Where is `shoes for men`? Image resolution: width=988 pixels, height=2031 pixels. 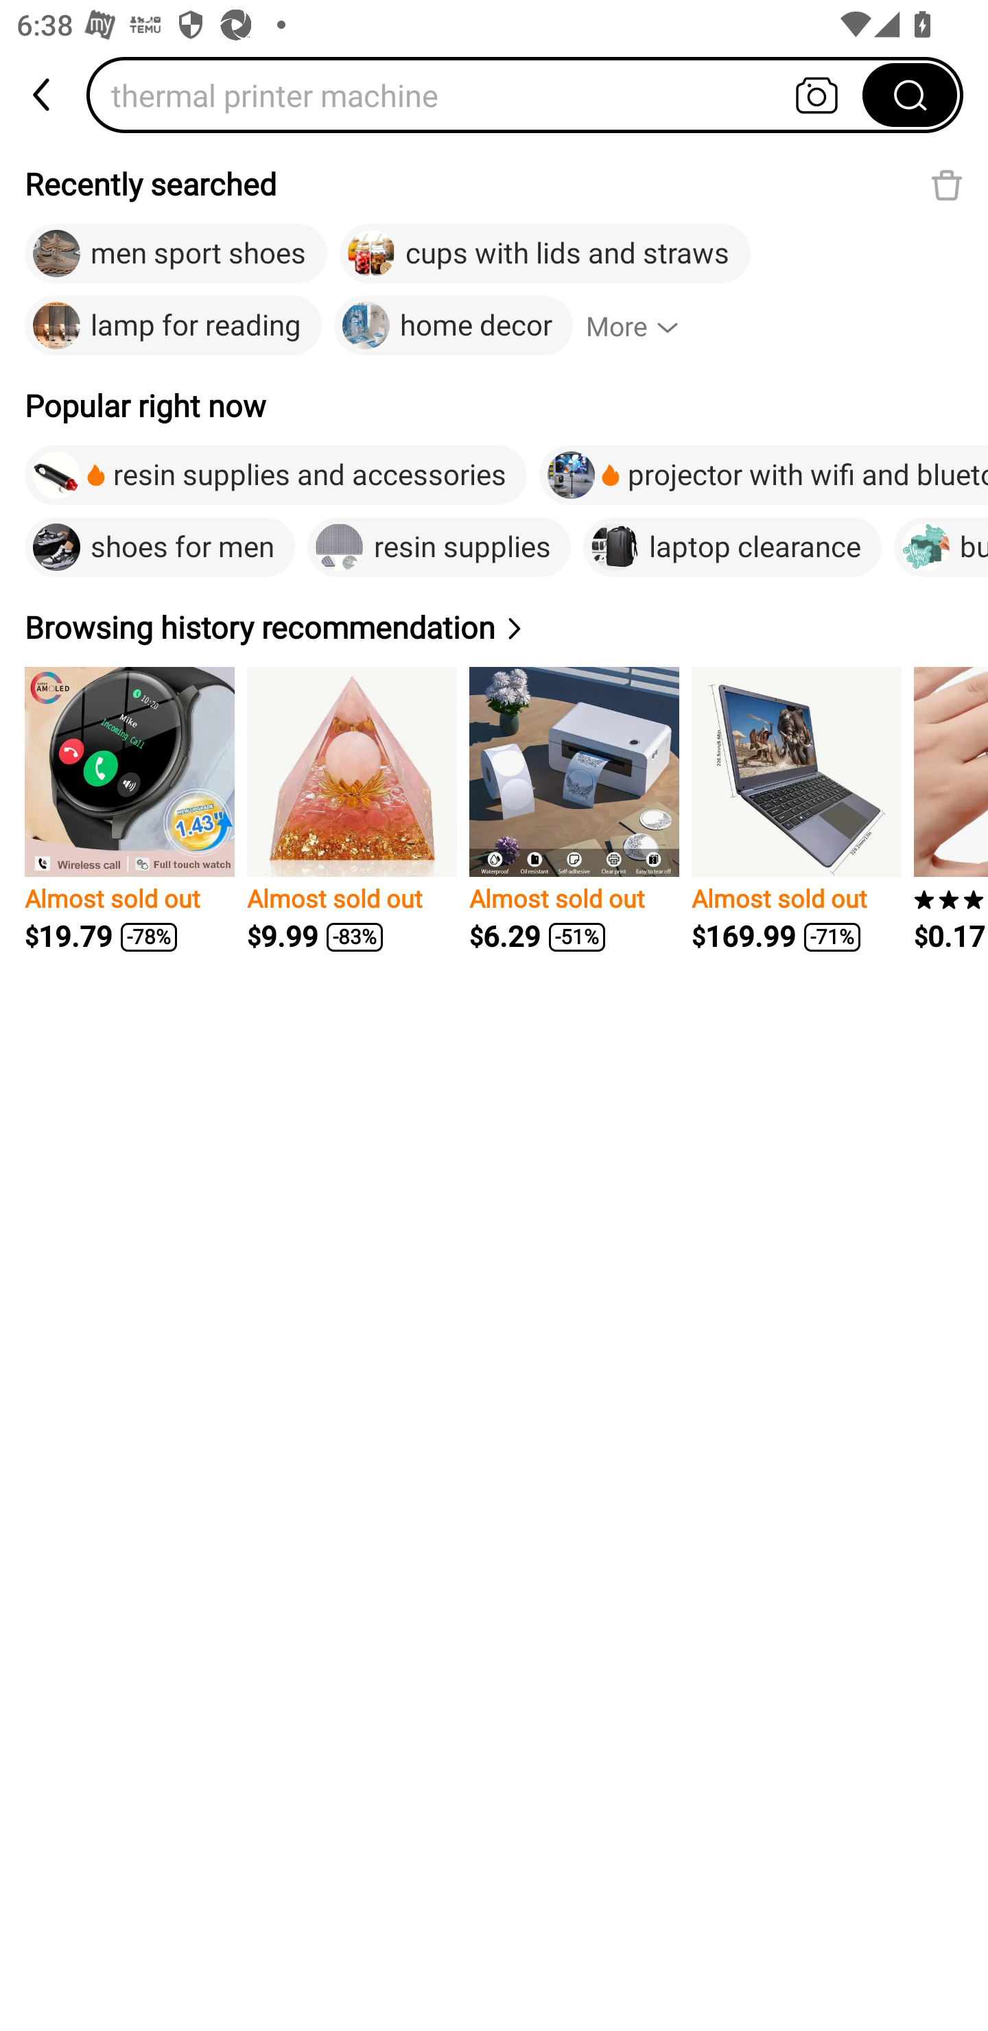
shoes for men is located at coordinates (160, 547).